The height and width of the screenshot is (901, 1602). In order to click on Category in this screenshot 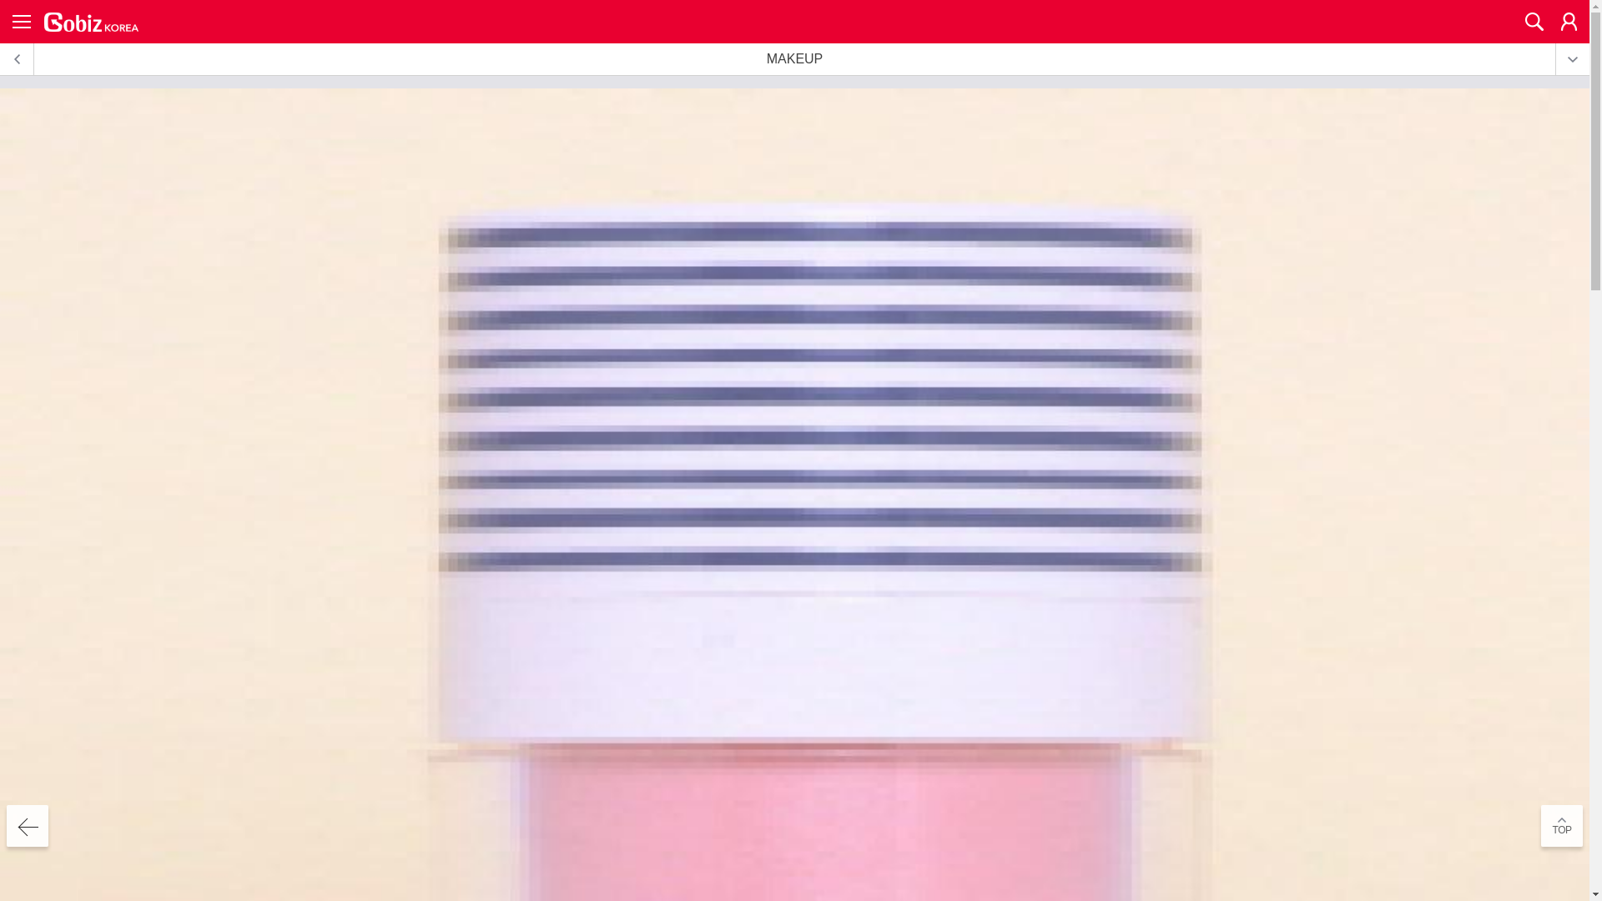, I will do `click(22, 22)`.